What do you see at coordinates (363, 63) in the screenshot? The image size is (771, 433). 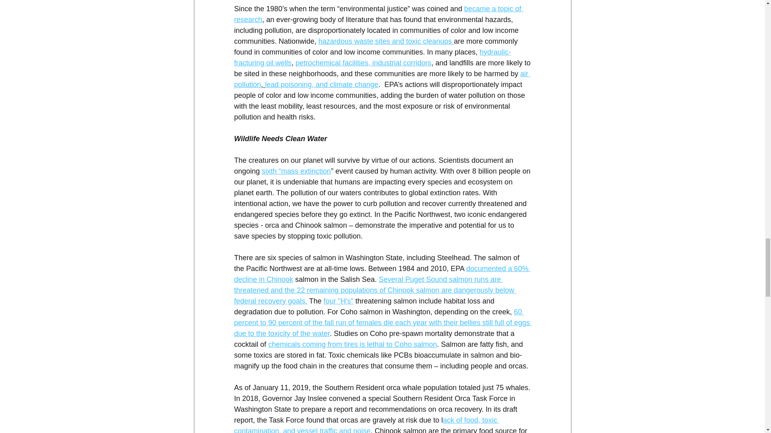 I see `petrochemical facilities, industrial corridors` at bounding box center [363, 63].